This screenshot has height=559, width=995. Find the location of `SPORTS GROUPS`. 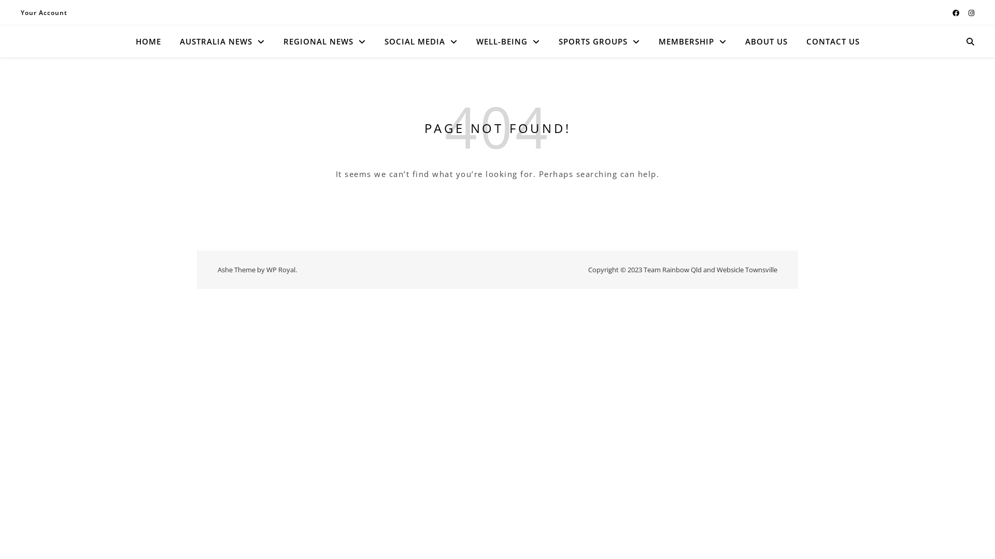

SPORTS GROUPS is located at coordinates (599, 41).